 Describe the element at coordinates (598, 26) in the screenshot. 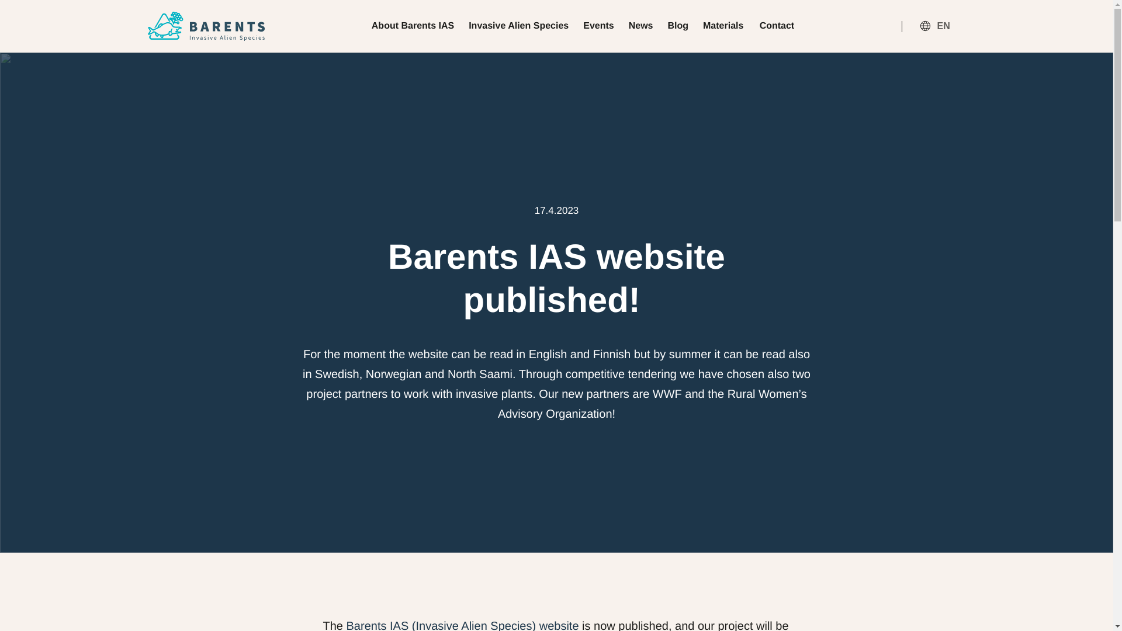

I see `Events` at that location.